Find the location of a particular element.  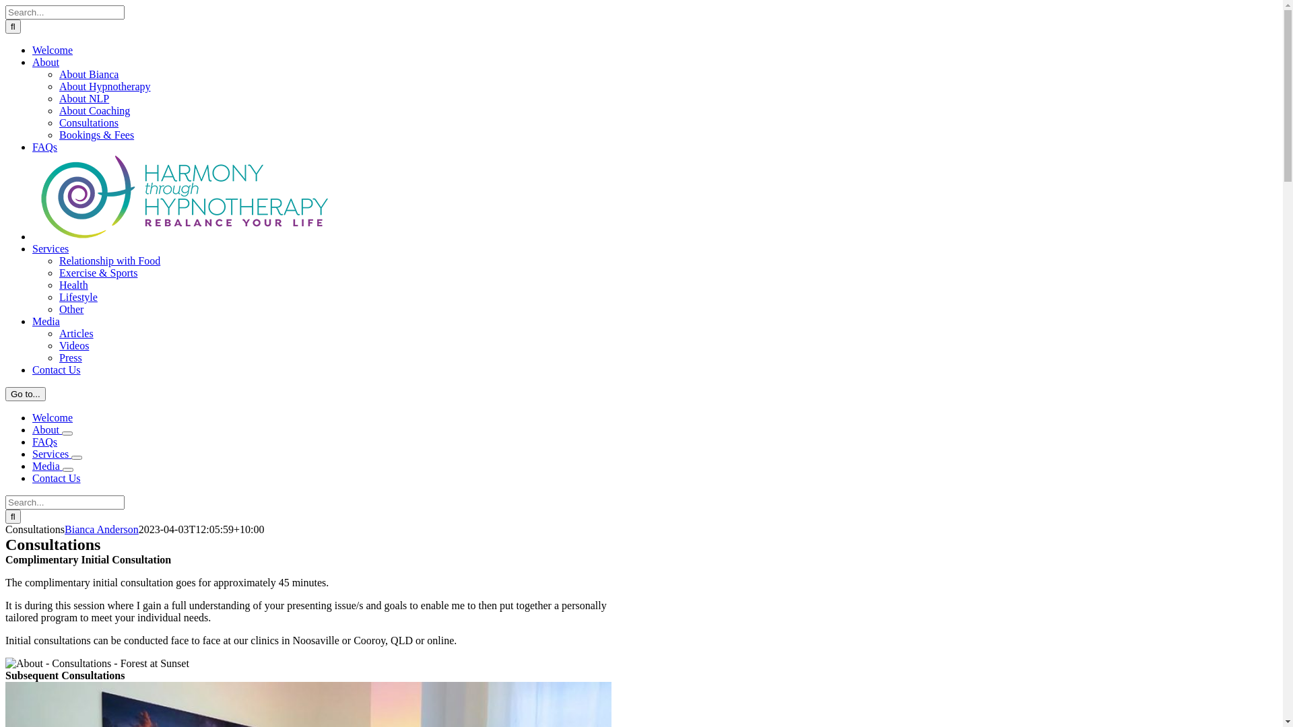

About Hypnotherapy is located at coordinates (105, 86).